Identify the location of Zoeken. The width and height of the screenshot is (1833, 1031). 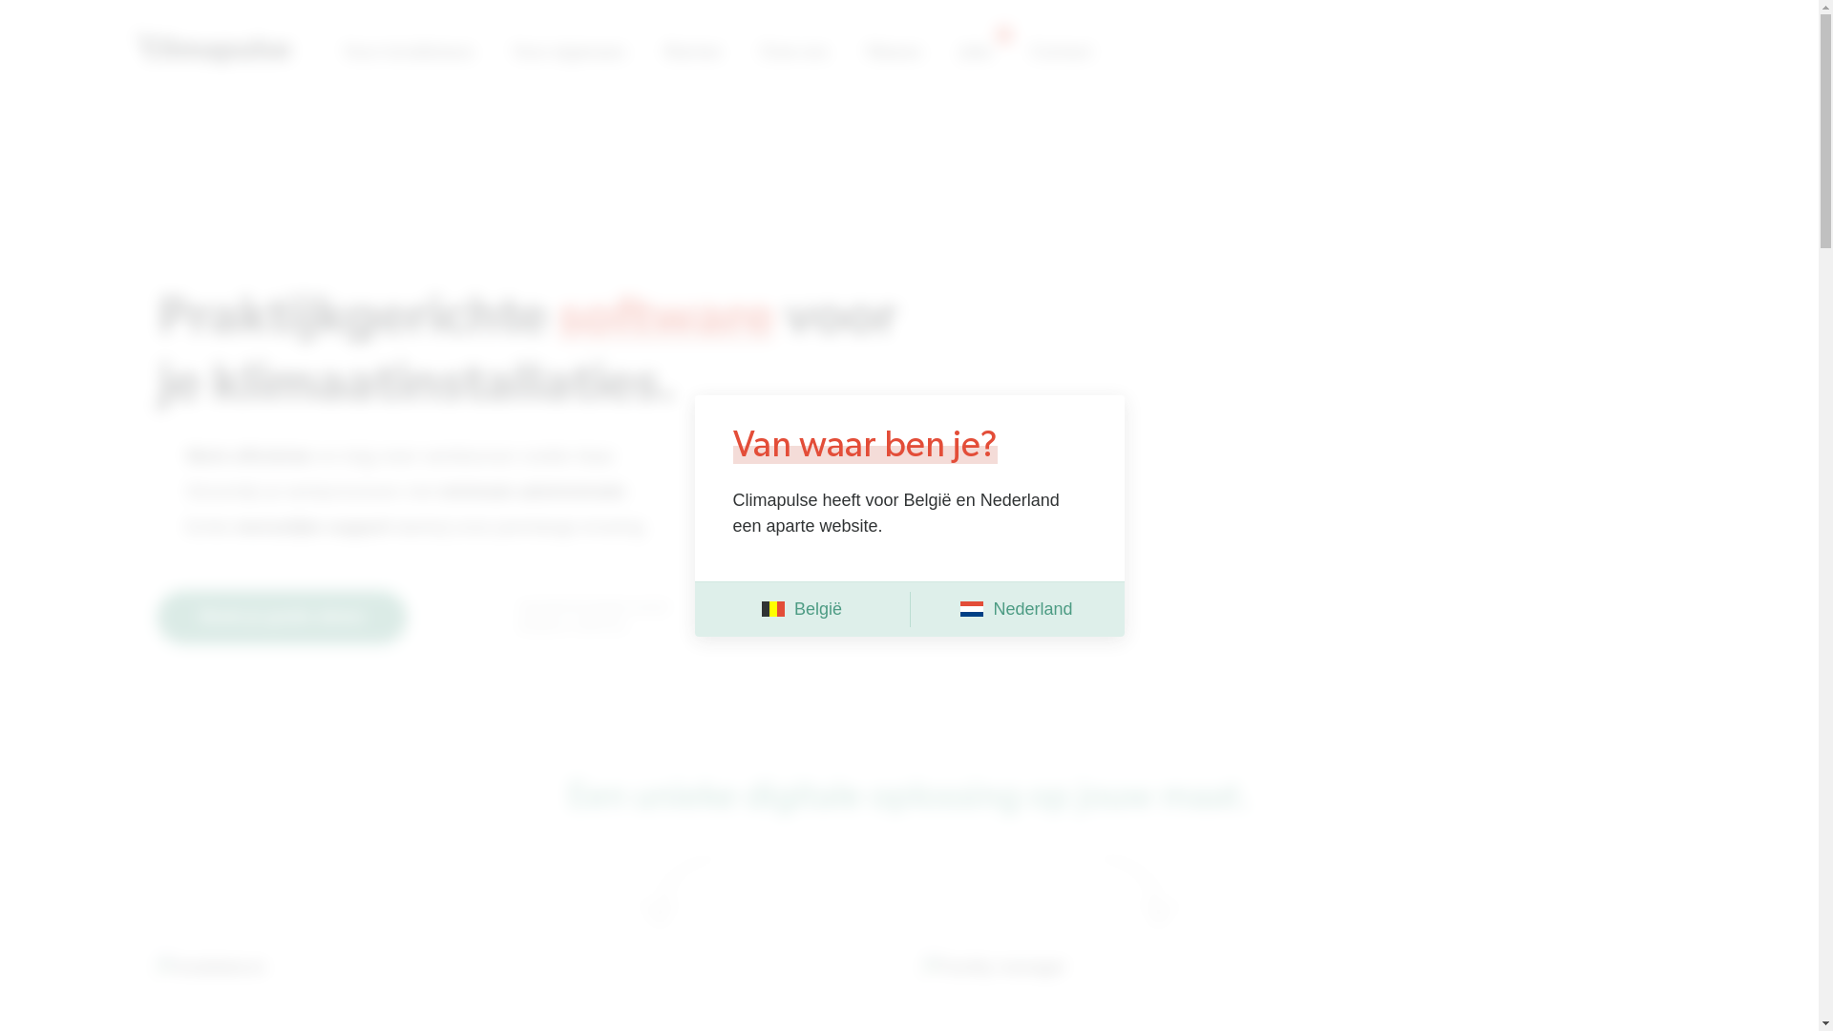
(1159, 235).